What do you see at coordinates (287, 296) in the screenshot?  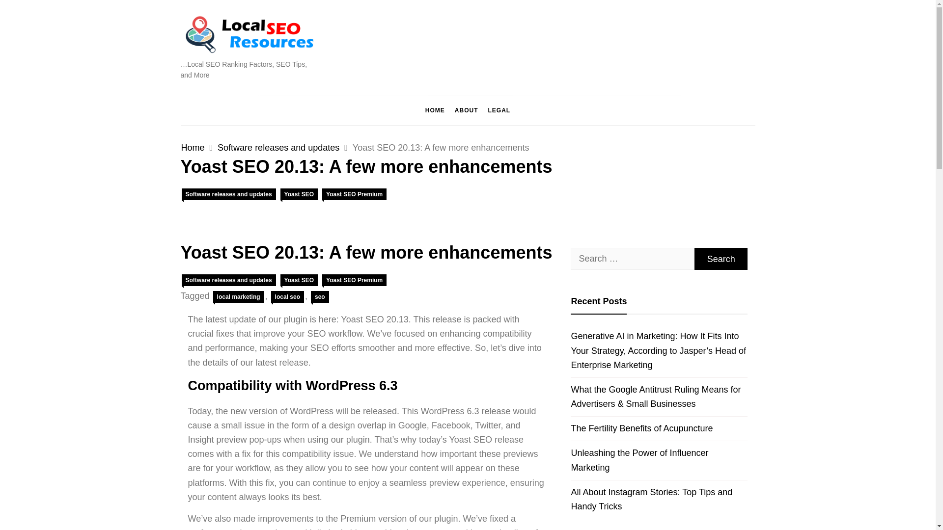 I see `local seo` at bounding box center [287, 296].